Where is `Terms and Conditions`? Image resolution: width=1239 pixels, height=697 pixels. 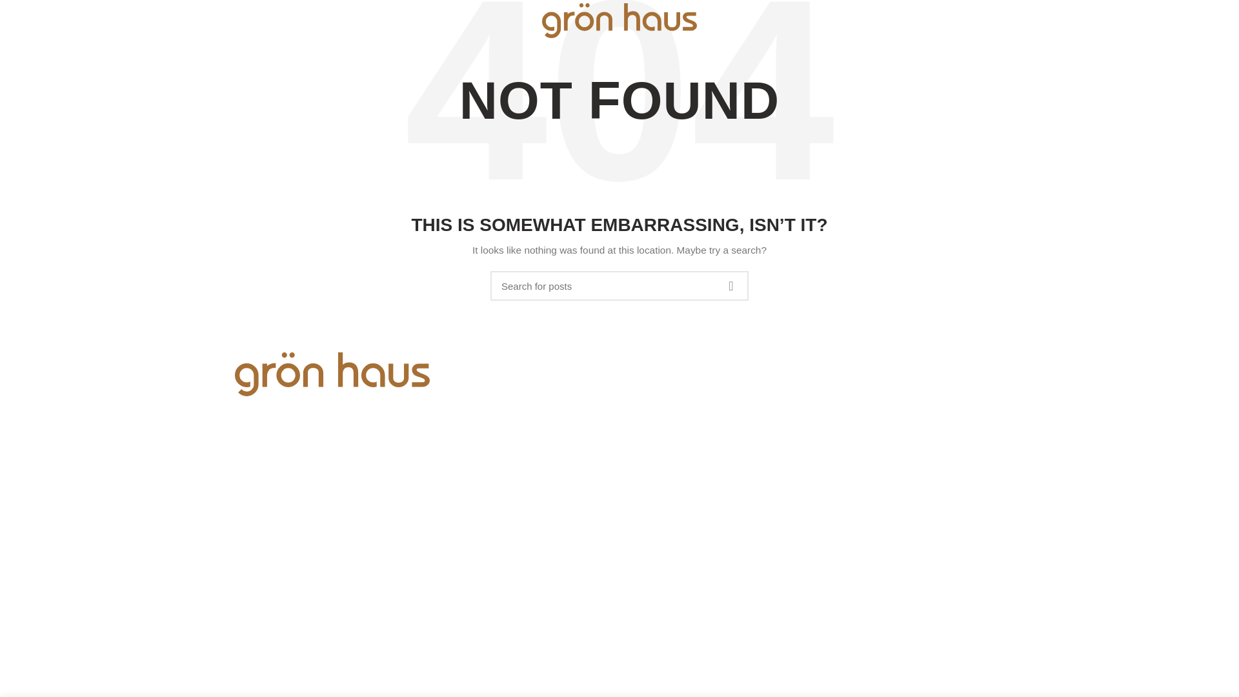
Terms and Conditions is located at coordinates (896, 565).